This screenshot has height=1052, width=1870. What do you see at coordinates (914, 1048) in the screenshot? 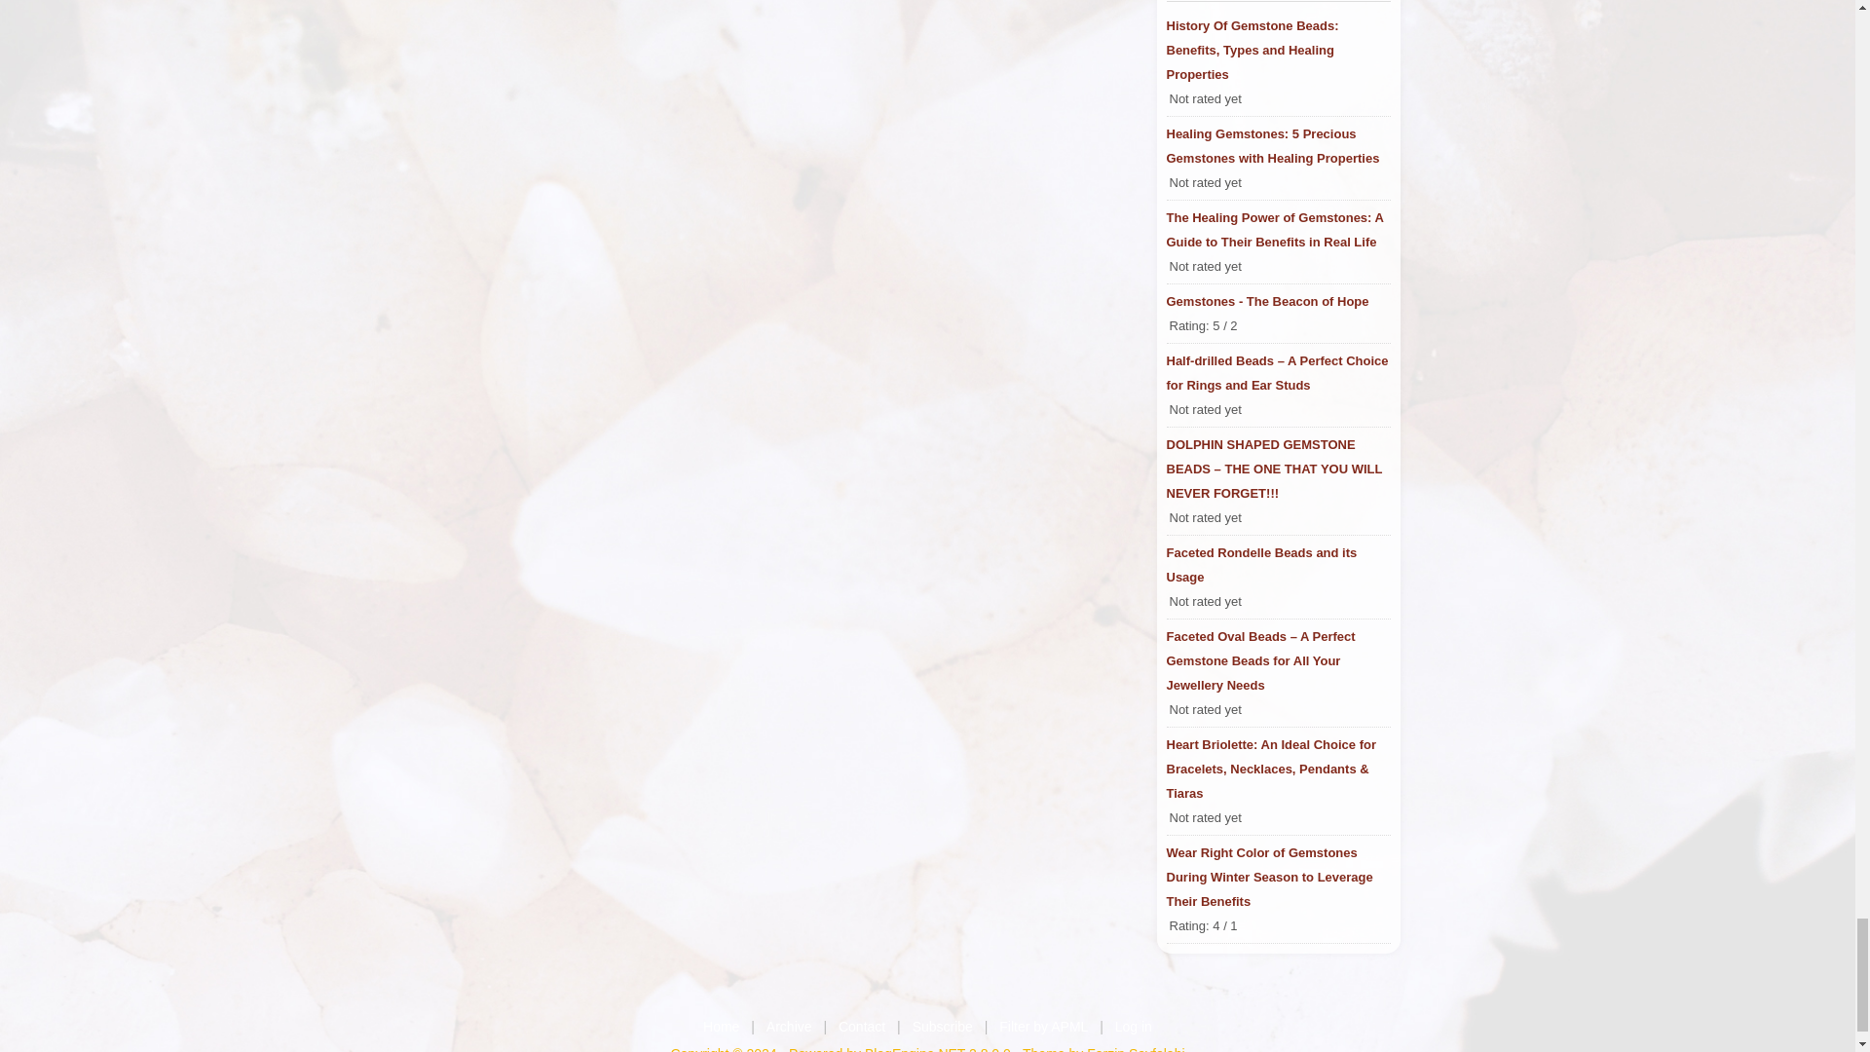
I see `BlogEngine.NET` at bounding box center [914, 1048].